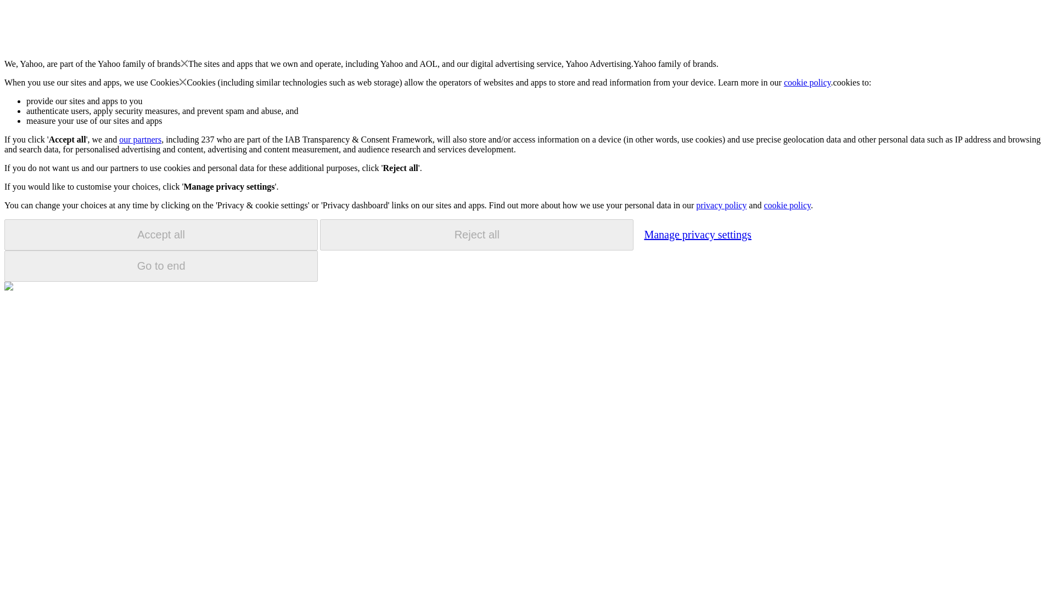 The image size is (1054, 592). I want to click on cookie policy, so click(787, 205).